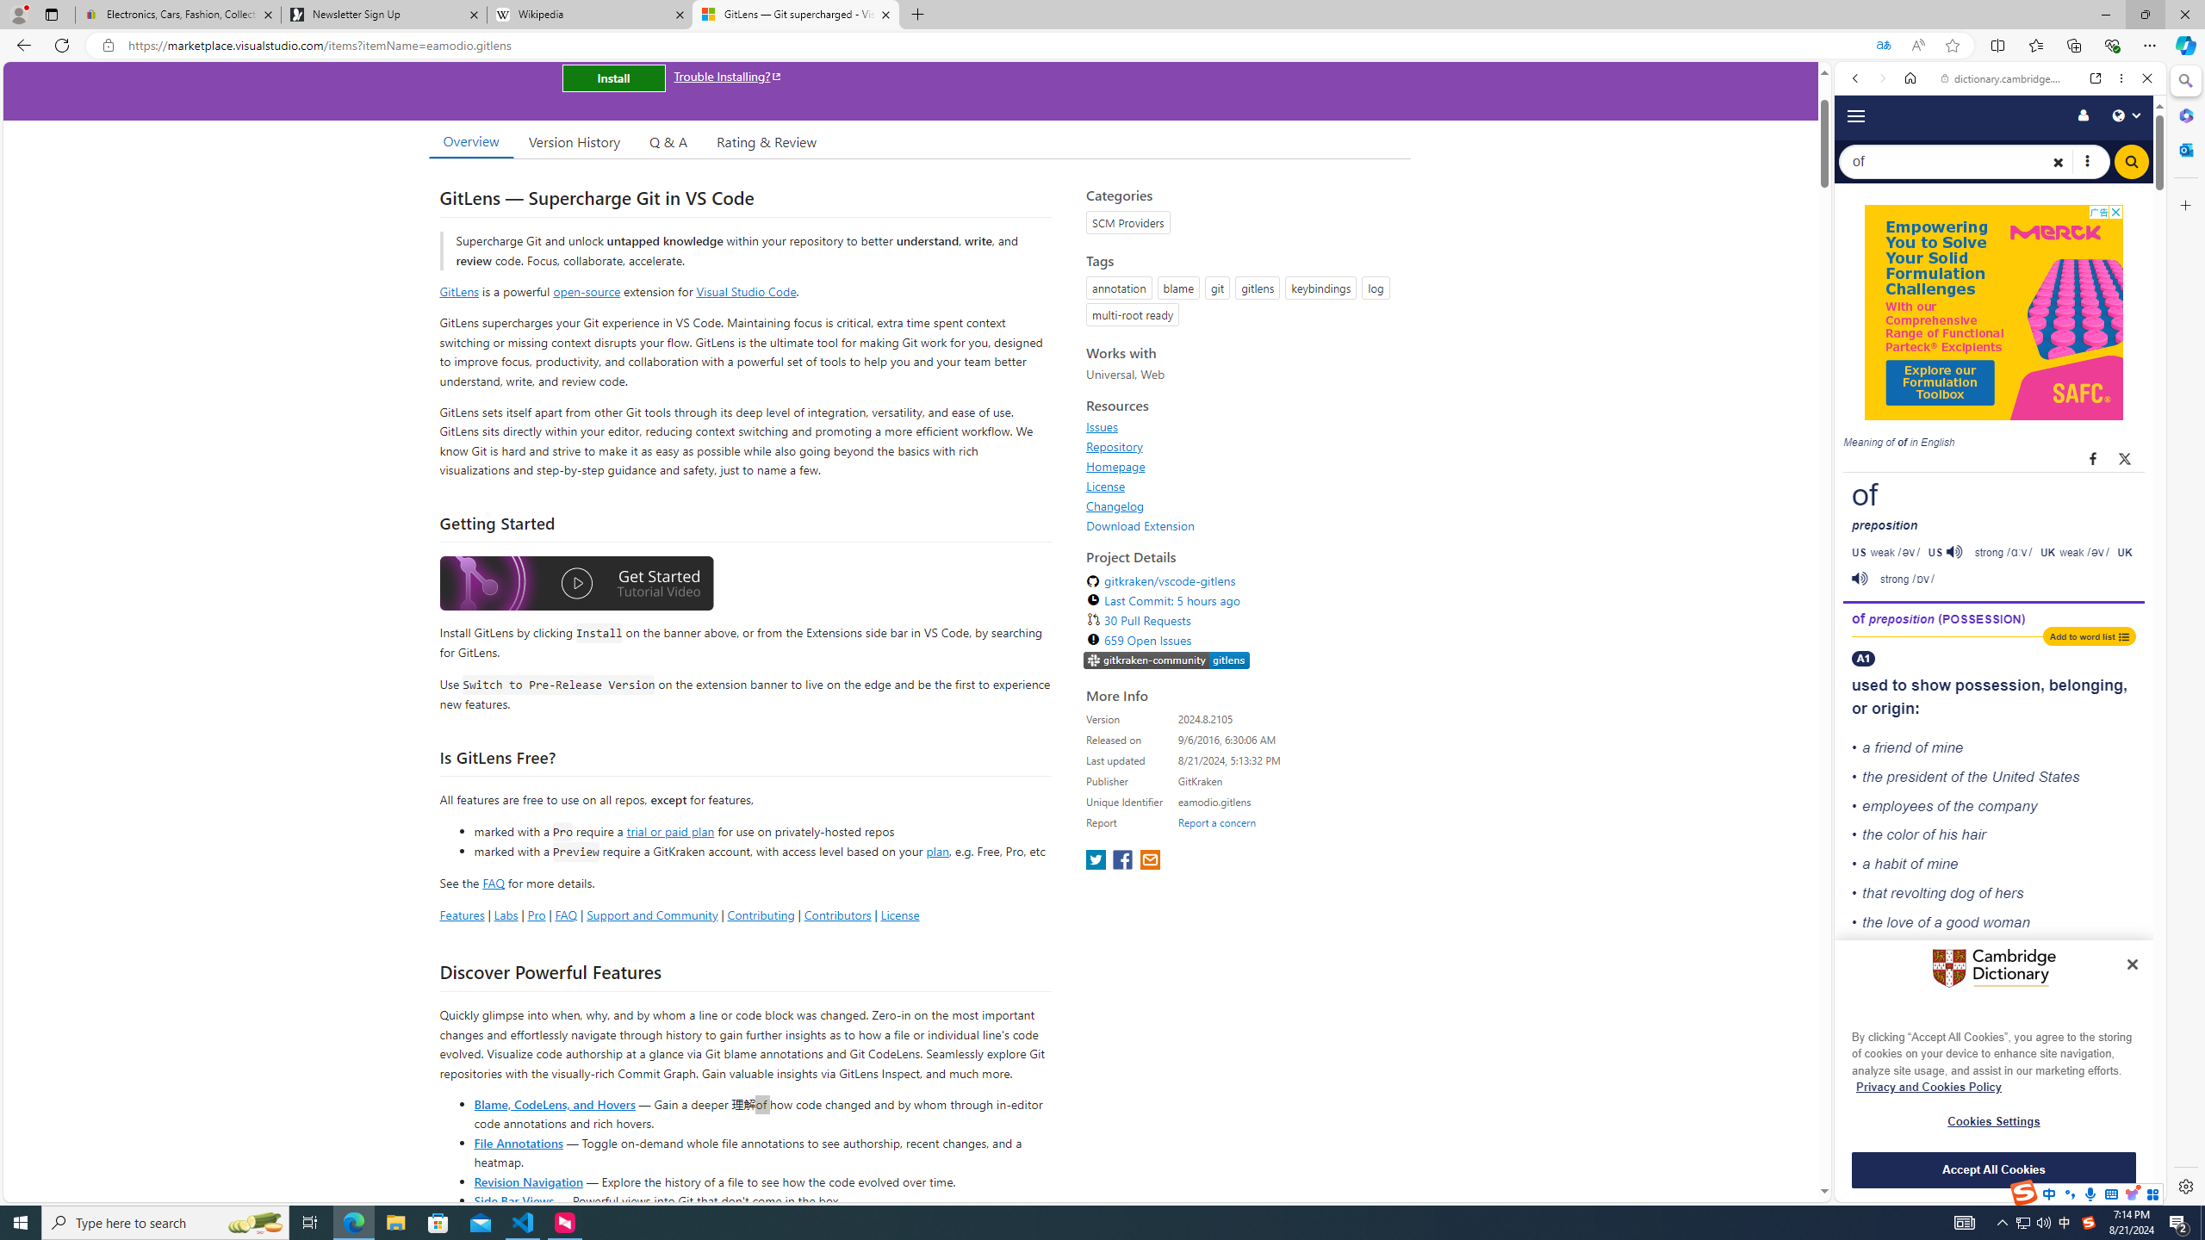 This screenshot has width=2205, height=1240. What do you see at coordinates (937, 852) in the screenshot?
I see `plan` at bounding box center [937, 852].